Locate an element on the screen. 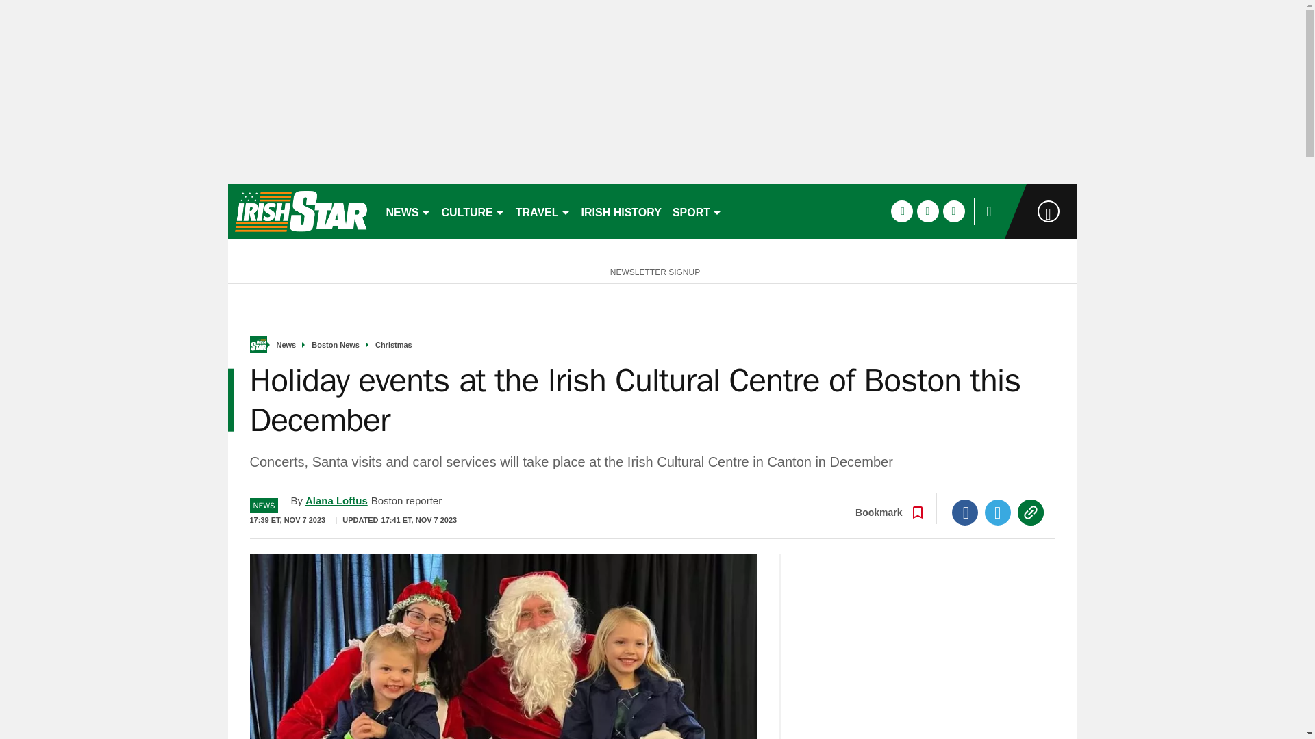  Christmas is located at coordinates (393, 345).